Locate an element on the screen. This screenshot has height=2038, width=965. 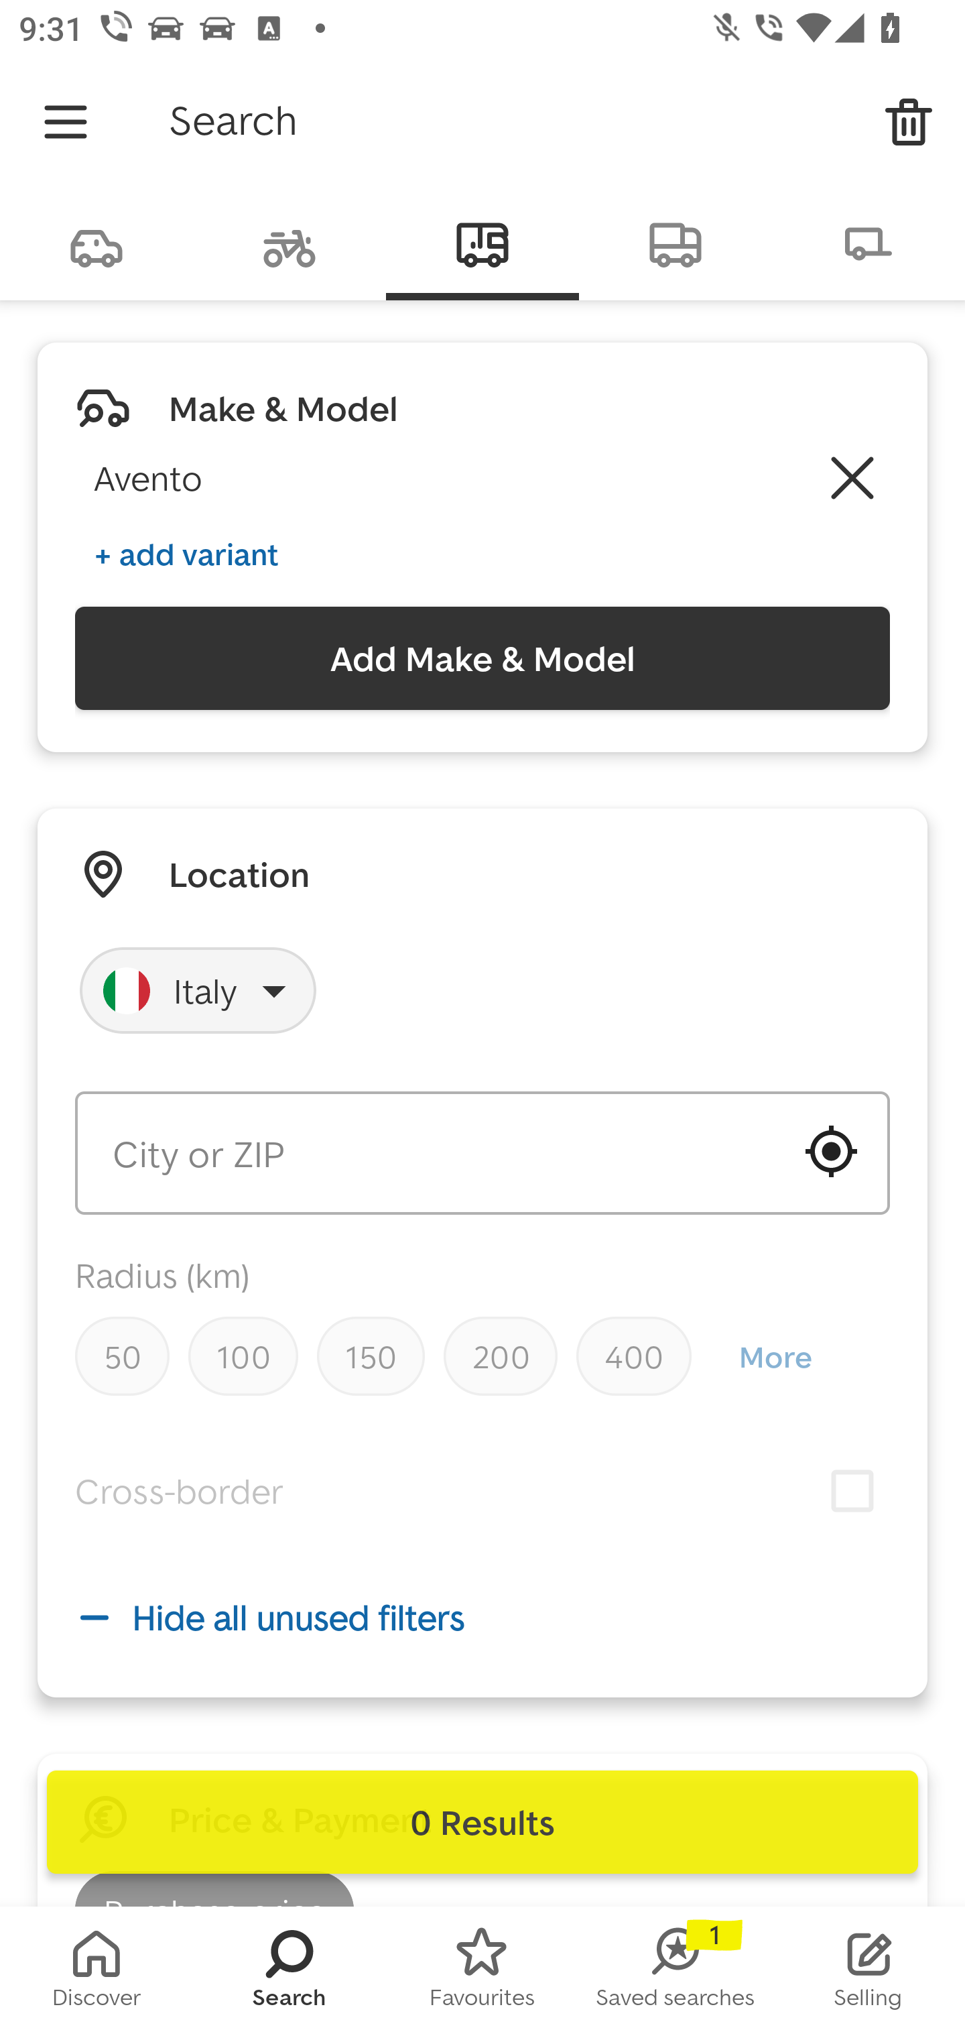
50 is located at coordinates (122, 1356).